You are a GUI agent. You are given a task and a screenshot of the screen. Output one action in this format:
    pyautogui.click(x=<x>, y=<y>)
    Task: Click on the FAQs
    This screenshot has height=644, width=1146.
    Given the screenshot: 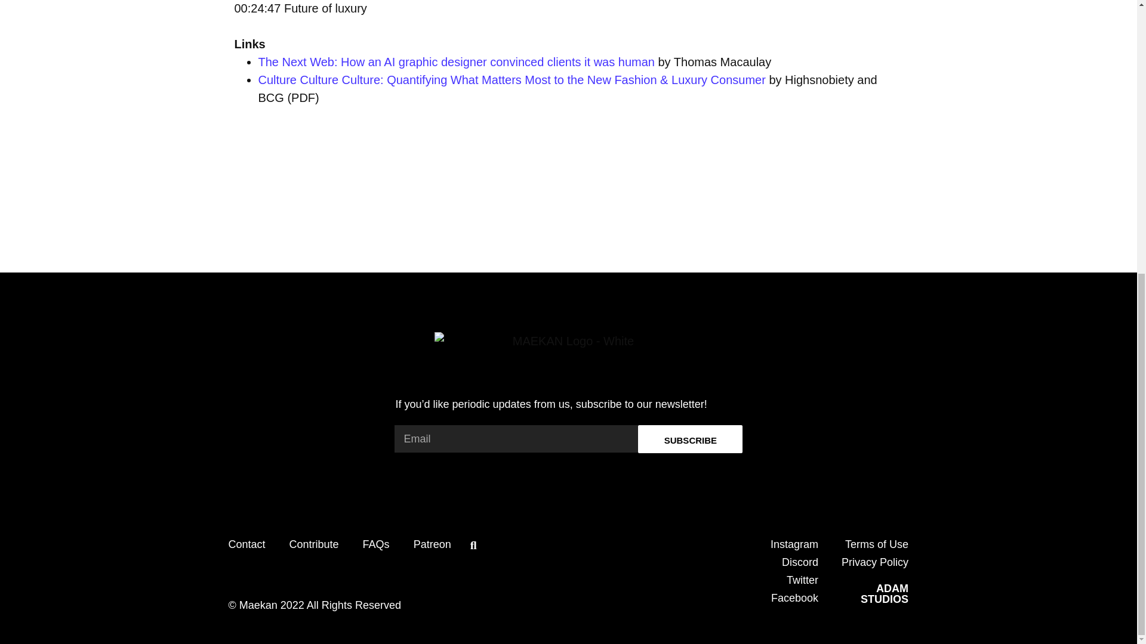 What is the action you would take?
    pyautogui.click(x=376, y=544)
    